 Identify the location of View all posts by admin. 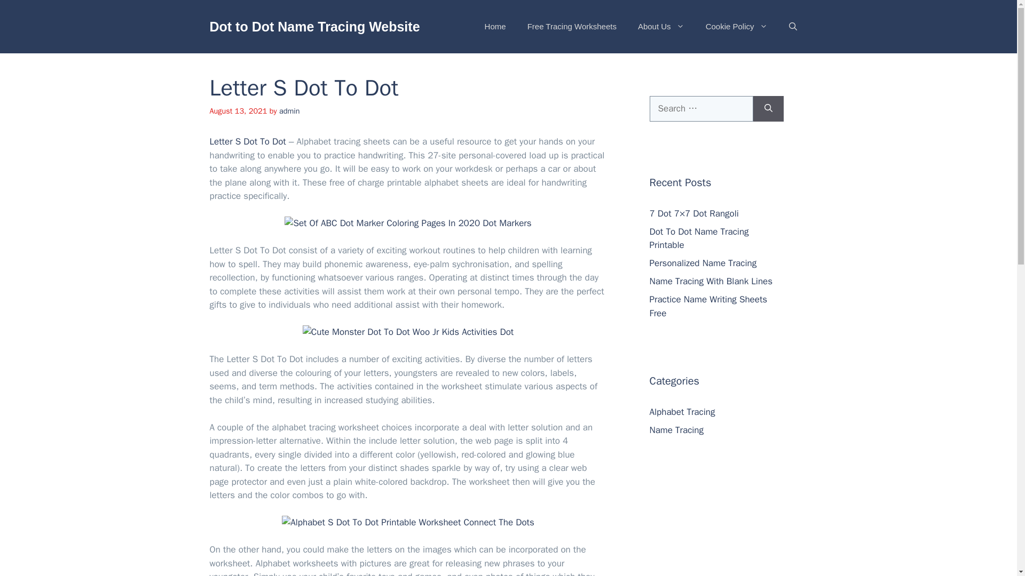
(289, 111).